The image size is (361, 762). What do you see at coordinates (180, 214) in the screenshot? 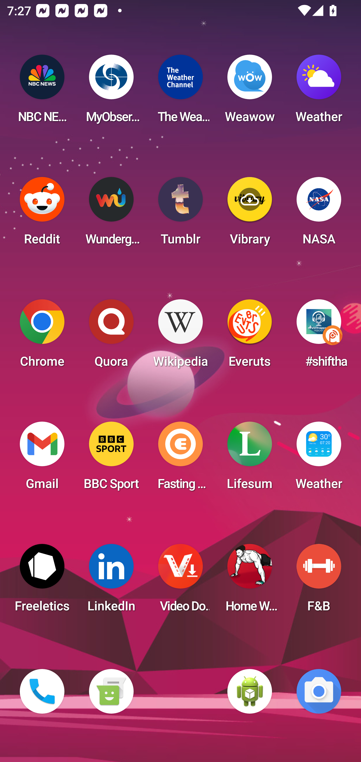
I see `Tumblr` at bounding box center [180, 214].